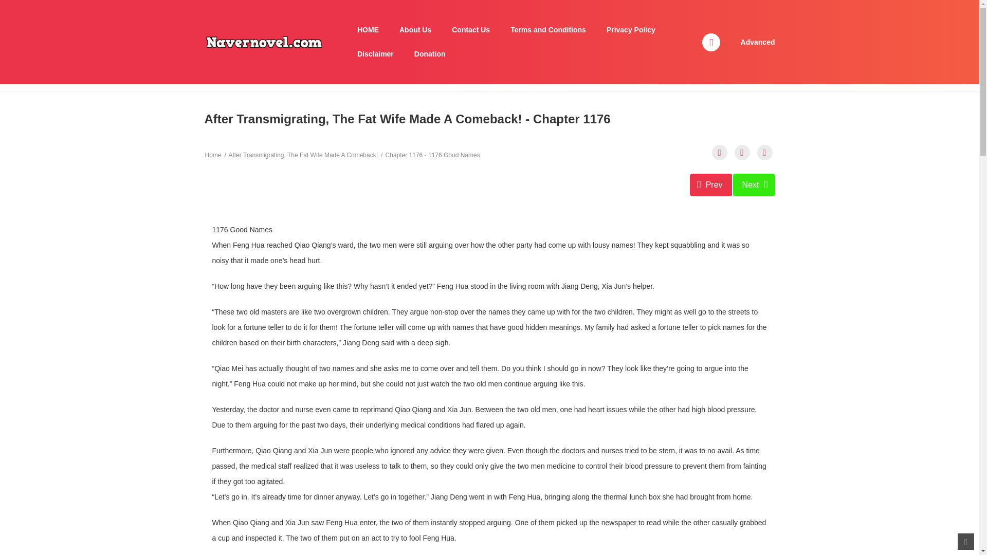 This screenshot has height=555, width=987. What do you see at coordinates (754, 185) in the screenshot?
I see `Chapter 1177` at bounding box center [754, 185].